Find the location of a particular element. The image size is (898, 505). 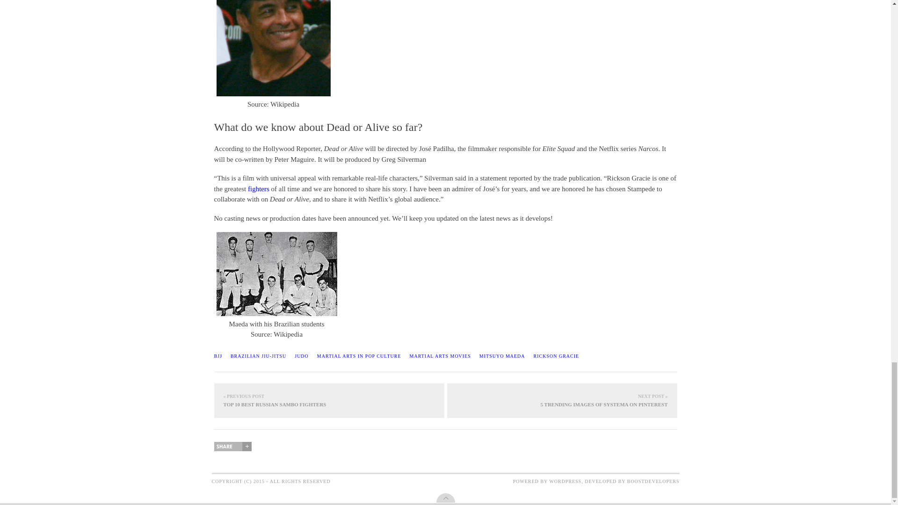

RICKSON GRACIE is located at coordinates (556, 356).